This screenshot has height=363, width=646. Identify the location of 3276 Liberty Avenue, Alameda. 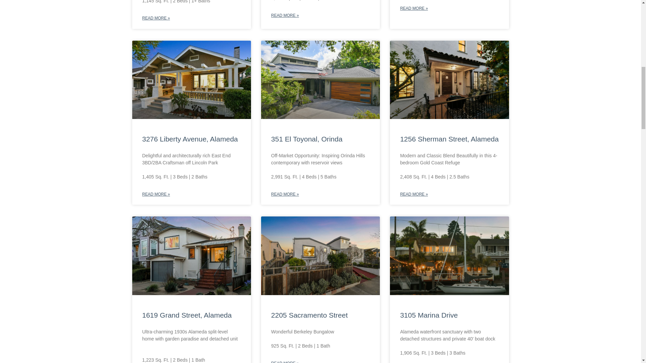
(190, 139).